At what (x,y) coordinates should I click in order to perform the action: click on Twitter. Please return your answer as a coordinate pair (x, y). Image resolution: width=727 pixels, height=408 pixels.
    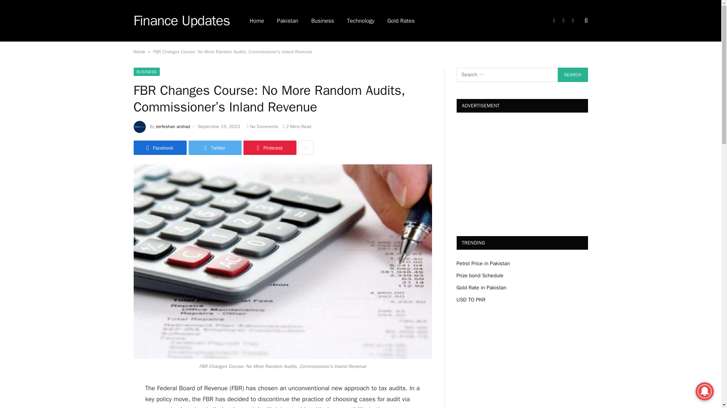
    Looking at the image, I should click on (215, 147).